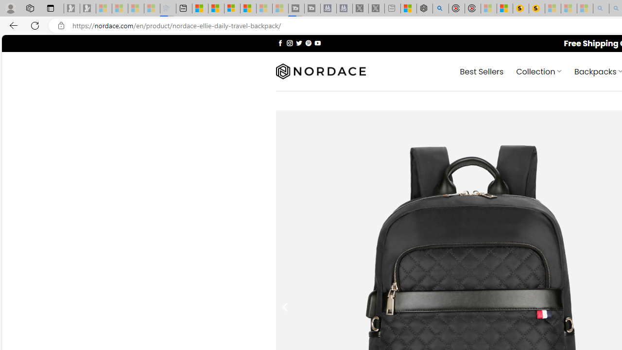 The height and width of the screenshot is (350, 622). Describe the element at coordinates (232, 9) in the screenshot. I see `Overview` at that location.